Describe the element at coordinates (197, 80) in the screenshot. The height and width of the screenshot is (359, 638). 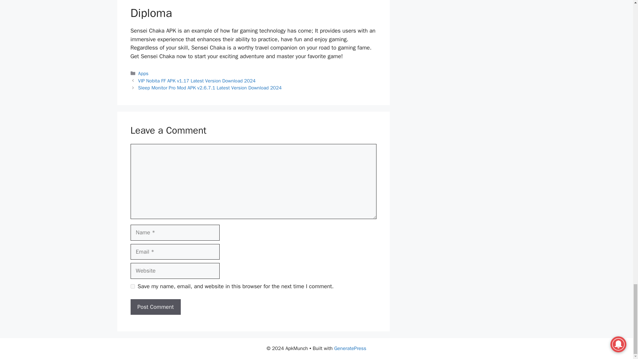
I see `VIP Nobita FF APK v1.17 Latest Version Download 2024` at that location.